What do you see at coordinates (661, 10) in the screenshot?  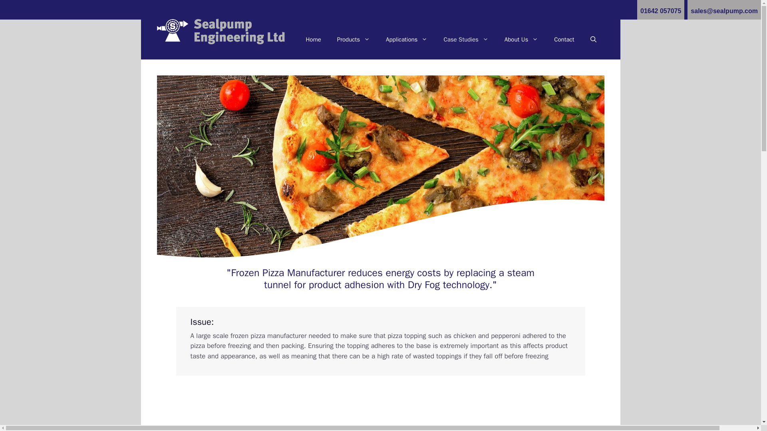 I see `01642 057075` at bounding box center [661, 10].